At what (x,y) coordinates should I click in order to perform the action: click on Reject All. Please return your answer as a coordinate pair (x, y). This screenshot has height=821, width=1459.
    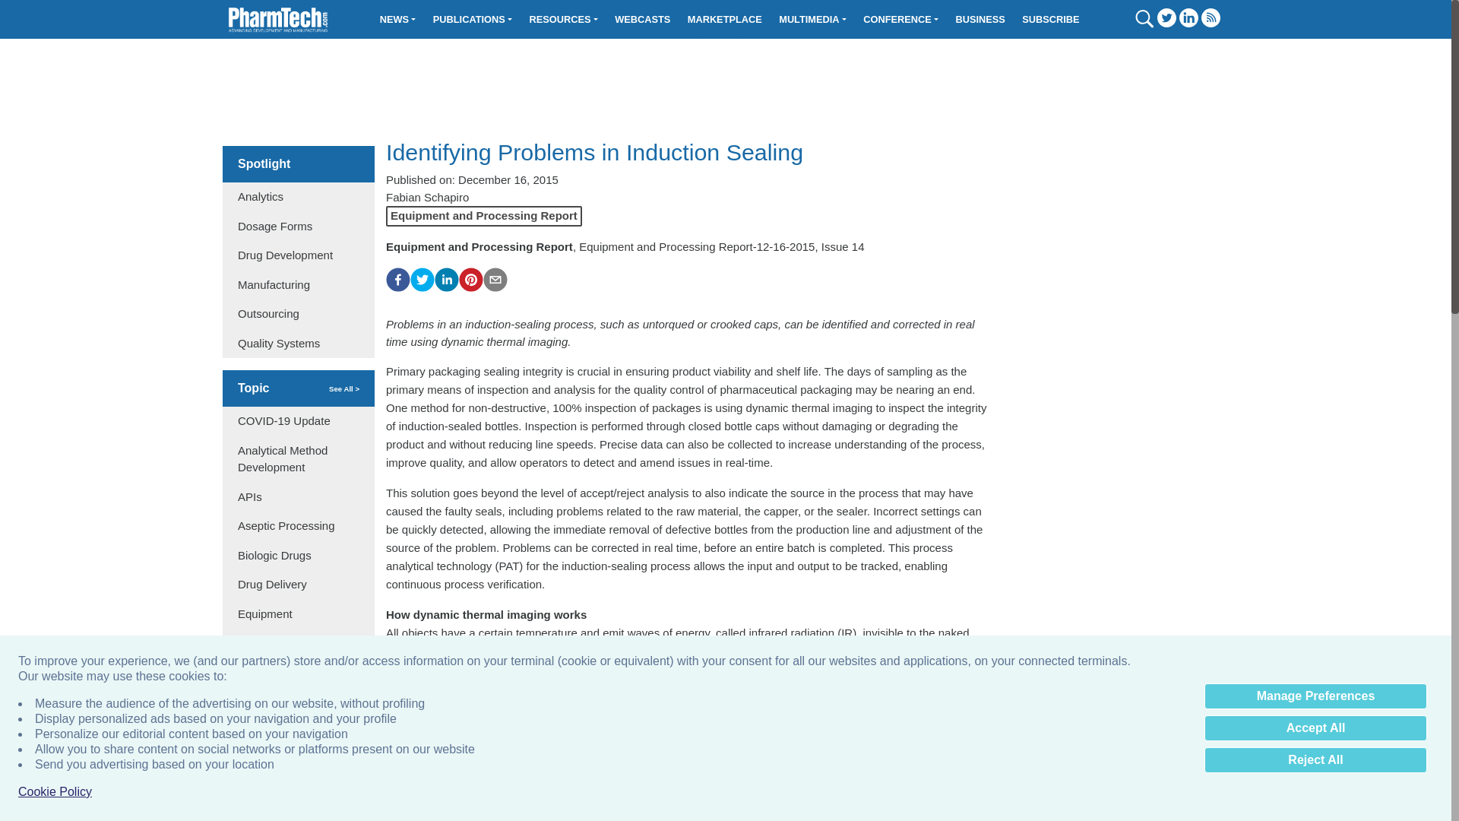
    Looking at the image, I should click on (1315, 760).